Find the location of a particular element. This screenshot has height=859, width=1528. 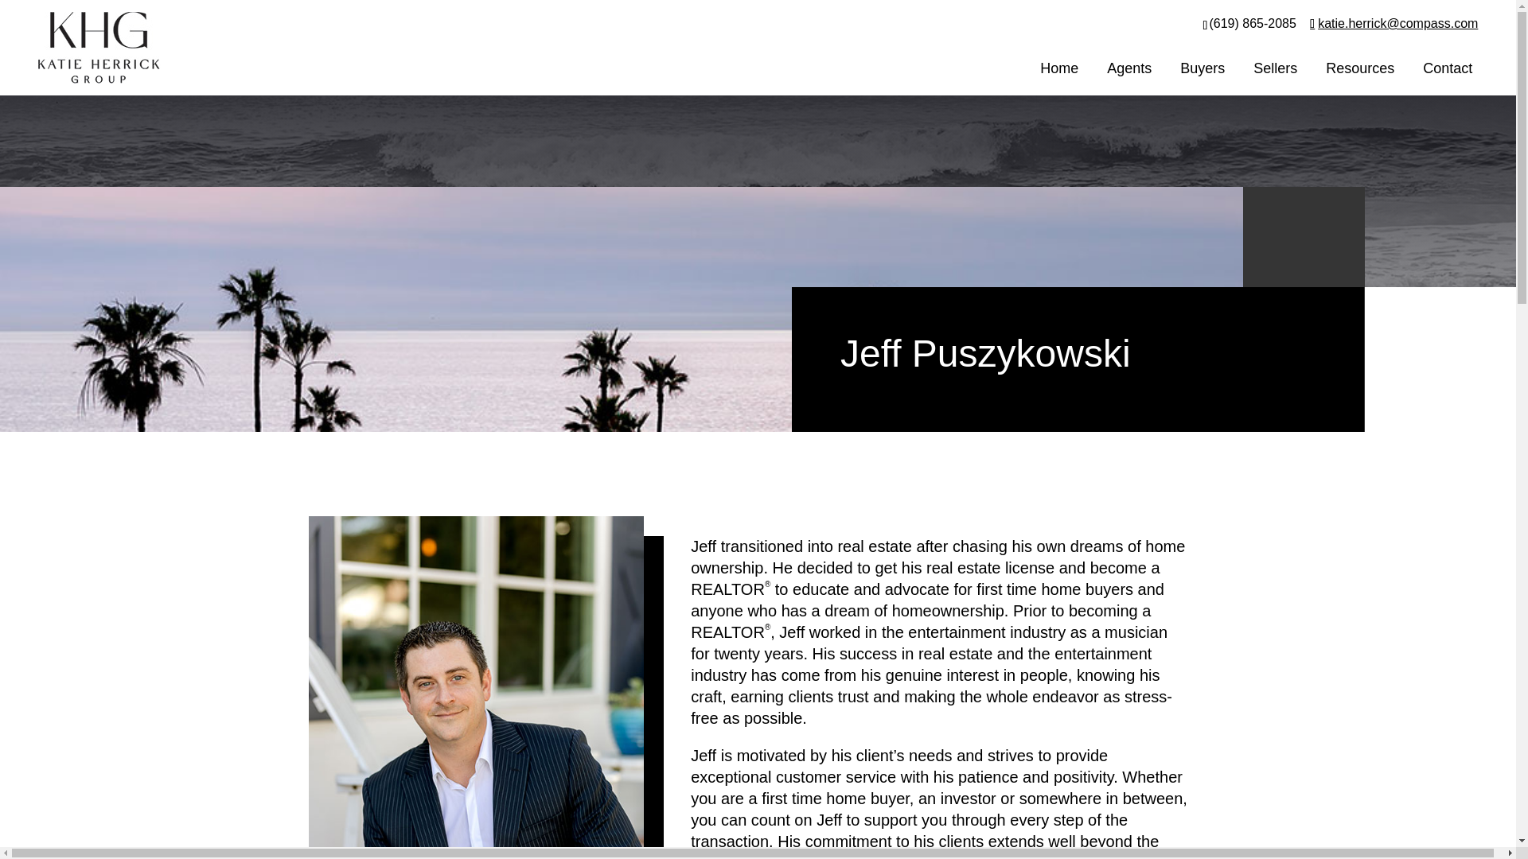

Home is located at coordinates (1059, 72).